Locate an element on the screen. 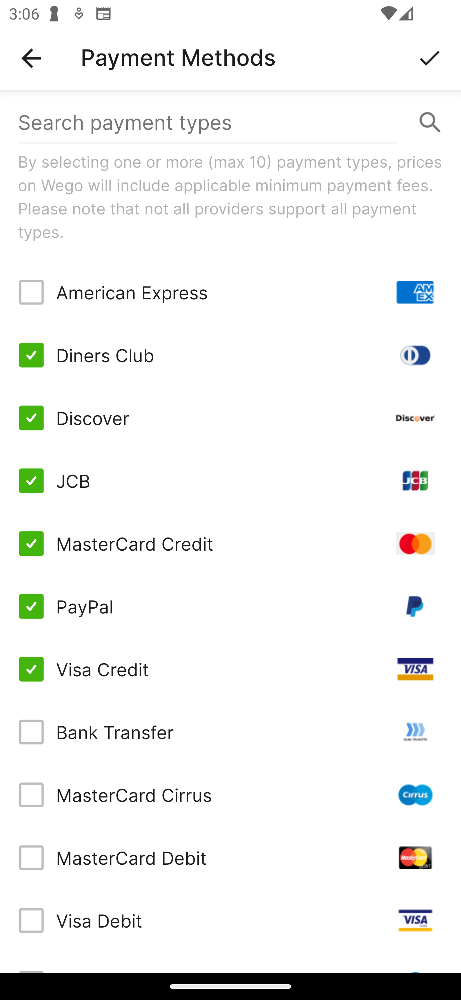 The image size is (461, 1000). Visa Debit is located at coordinates (230, 921).